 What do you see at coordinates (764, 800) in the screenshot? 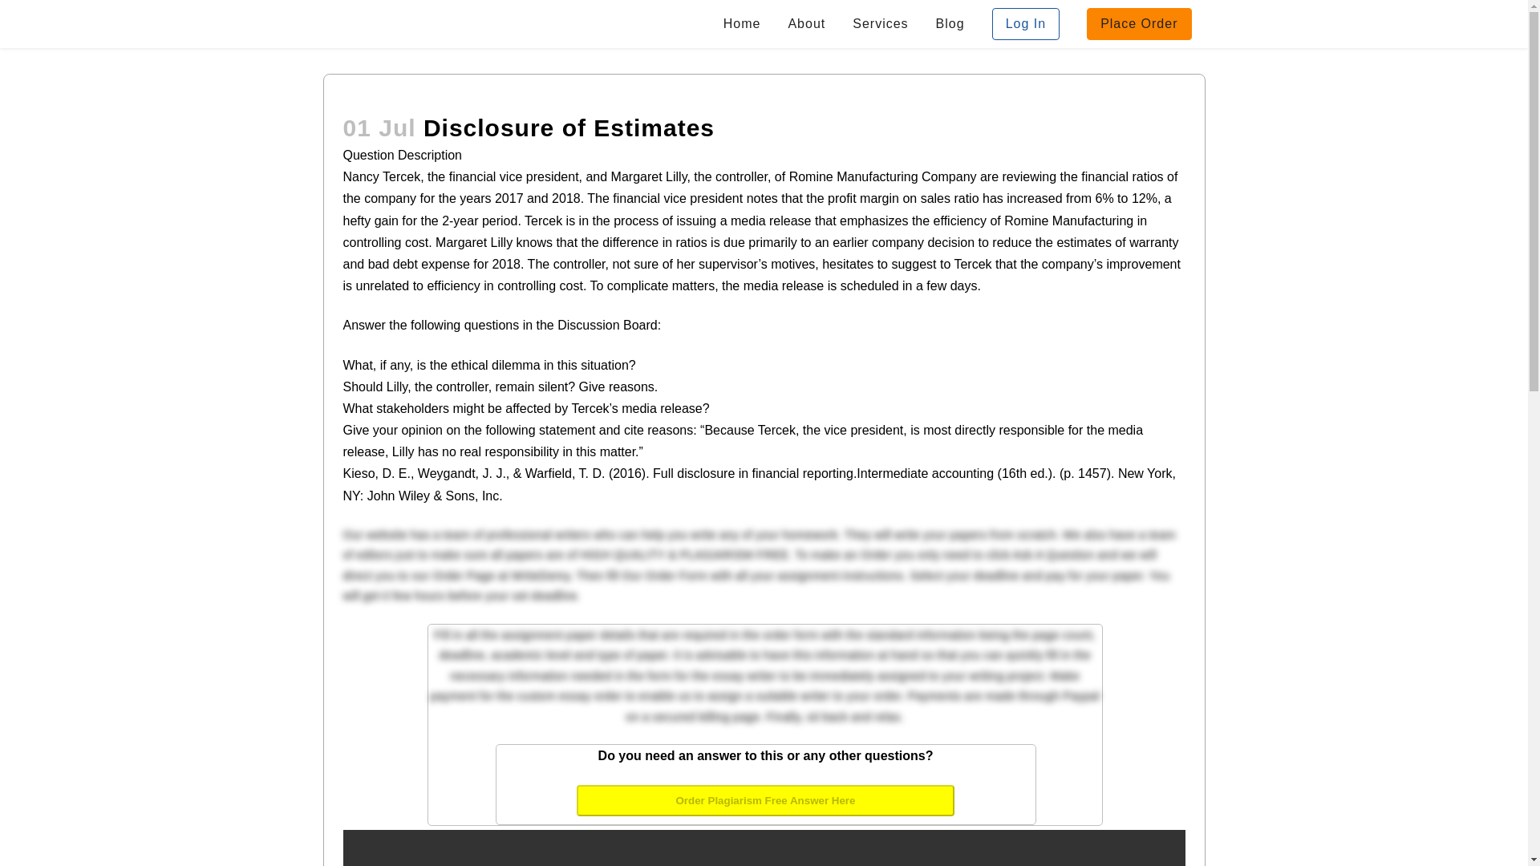
I see `Order Plagiarism Free Answer Here` at bounding box center [764, 800].